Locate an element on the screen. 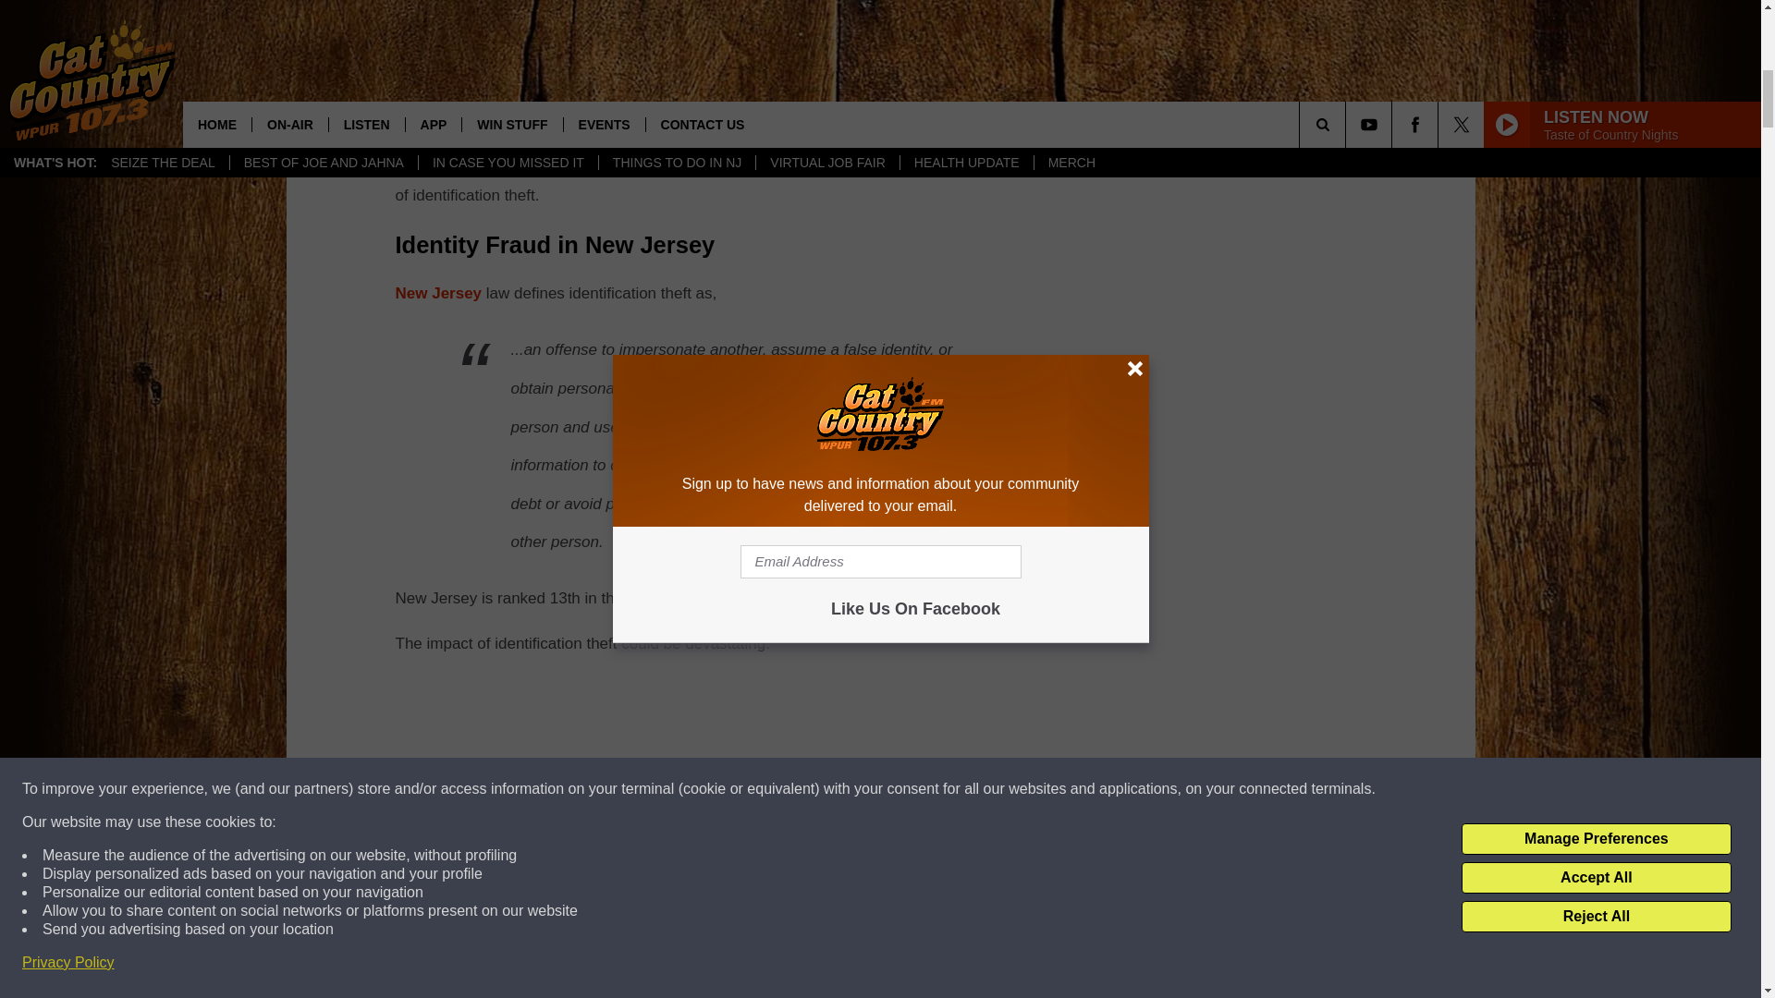 The width and height of the screenshot is (1775, 998). Email Address is located at coordinates (732, 31).